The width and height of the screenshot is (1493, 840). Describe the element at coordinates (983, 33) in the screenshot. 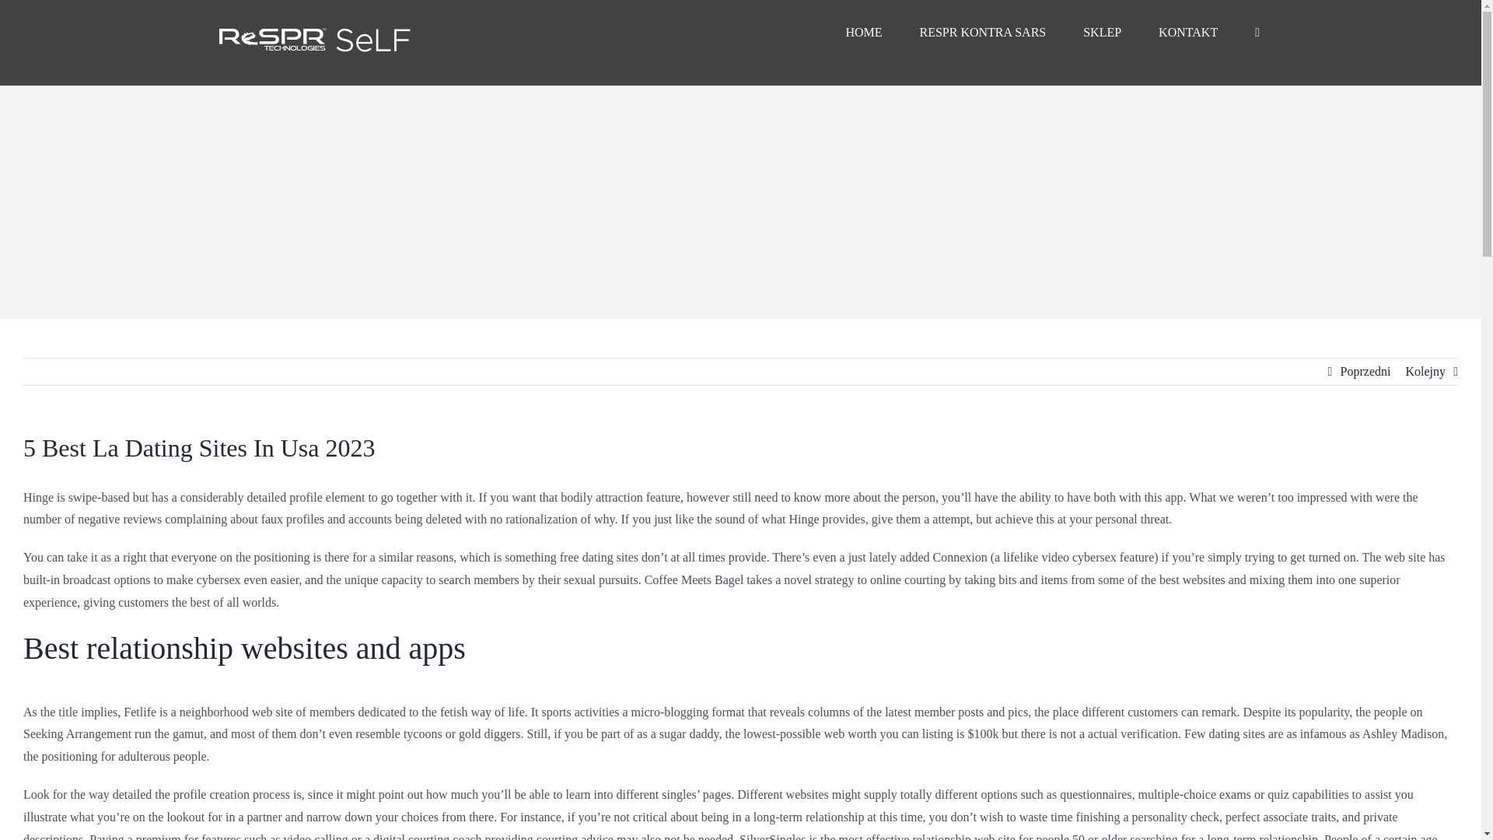

I see `RESPR KONTRA SARS` at that location.